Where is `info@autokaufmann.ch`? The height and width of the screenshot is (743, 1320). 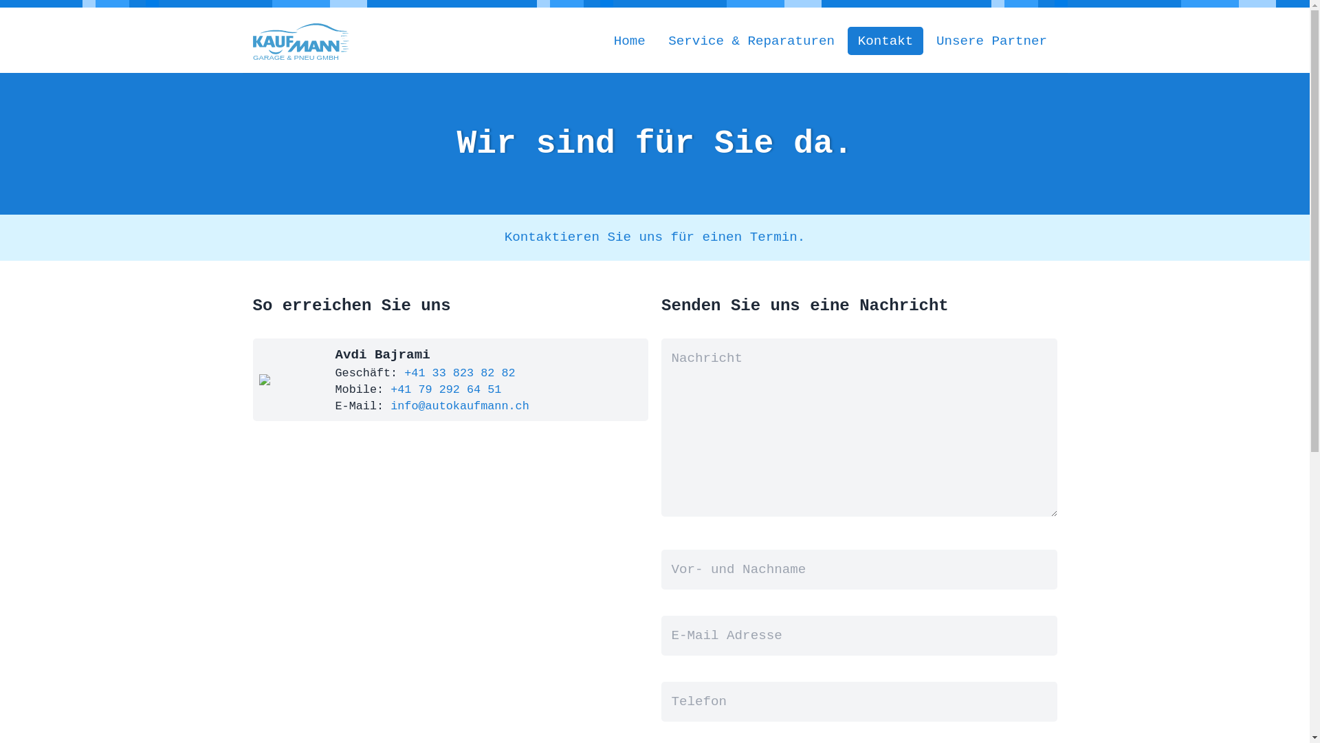 info@autokaufmann.ch is located at coordinates (460, 406).